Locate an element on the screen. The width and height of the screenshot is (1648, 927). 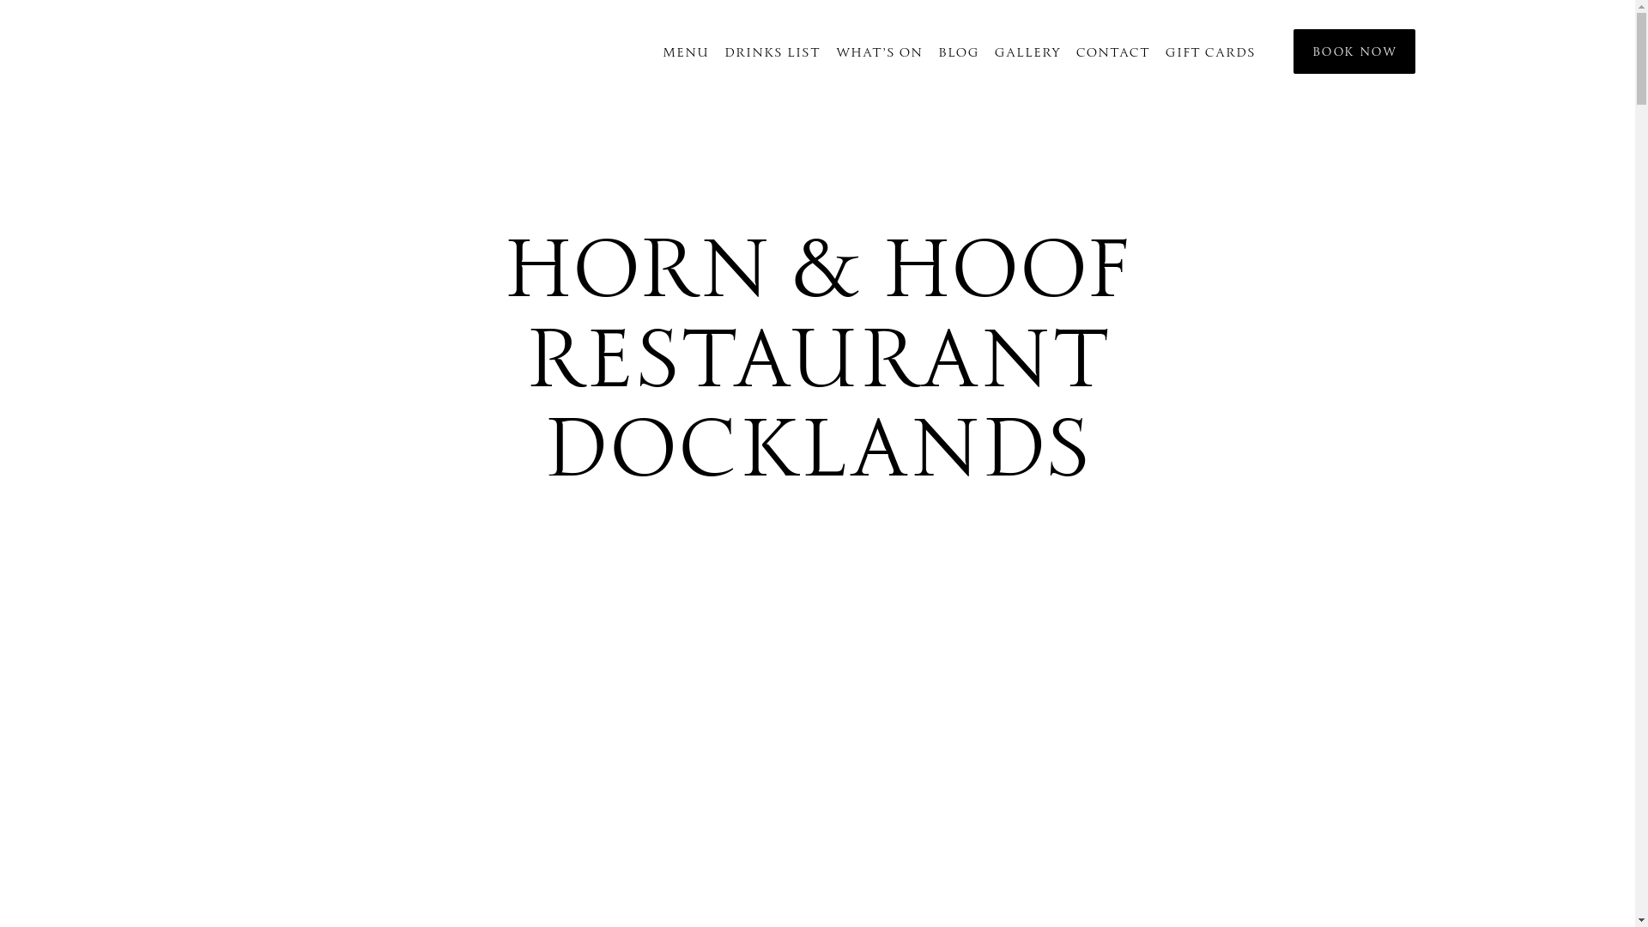
DRINKS LIST is located at coordinates (772, 51).